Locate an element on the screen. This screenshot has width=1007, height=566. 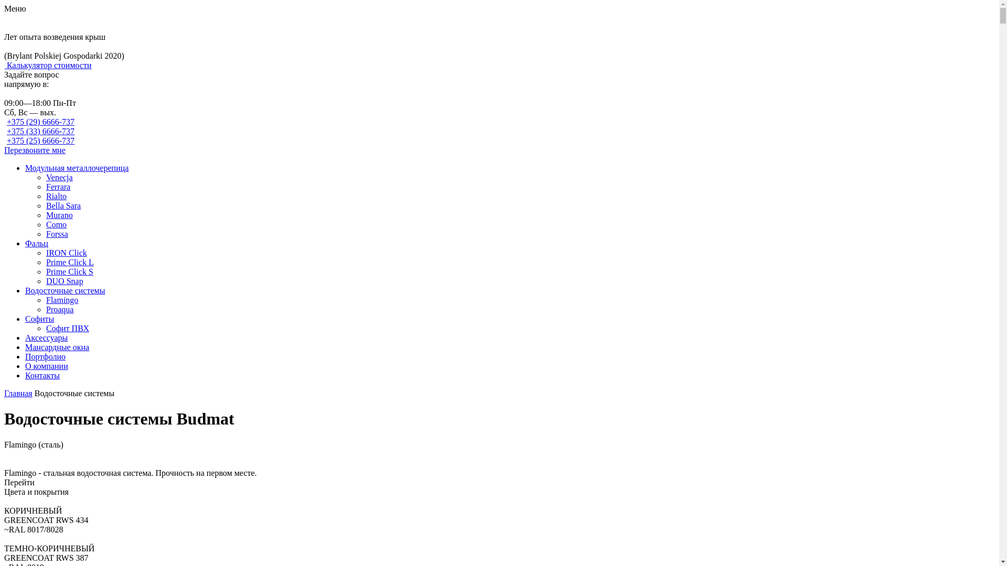
Proaqua is located at coordinates (60, 309).